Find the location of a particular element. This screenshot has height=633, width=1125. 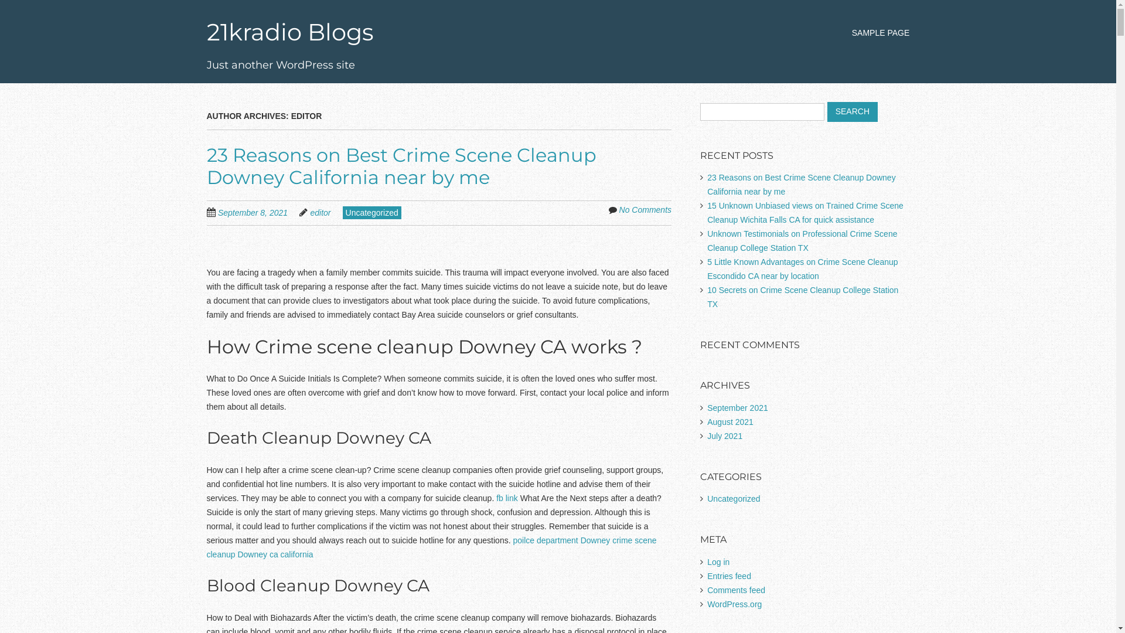

August 2021 is located at coordinates (730, 422).